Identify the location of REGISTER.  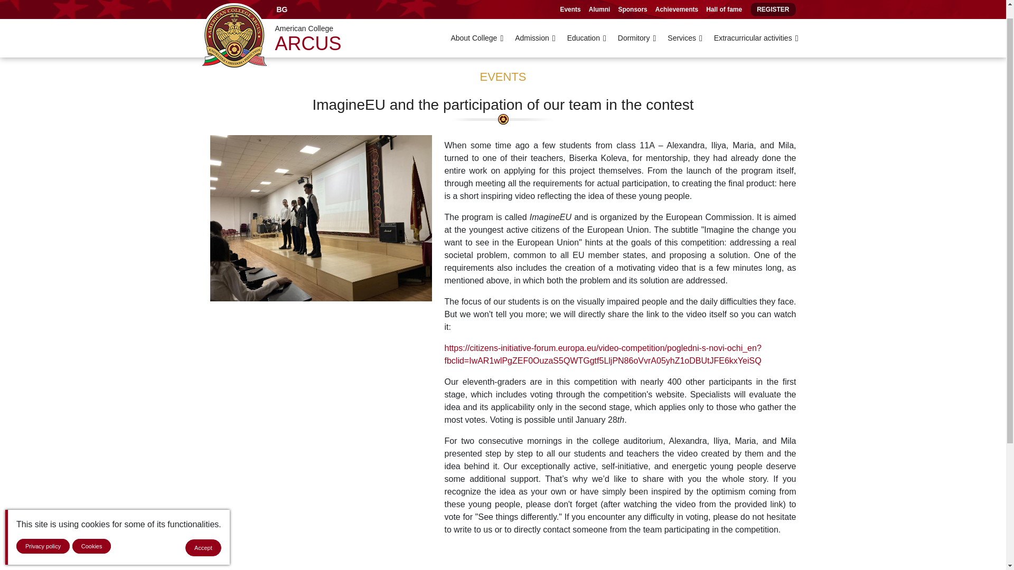
(773, 1).